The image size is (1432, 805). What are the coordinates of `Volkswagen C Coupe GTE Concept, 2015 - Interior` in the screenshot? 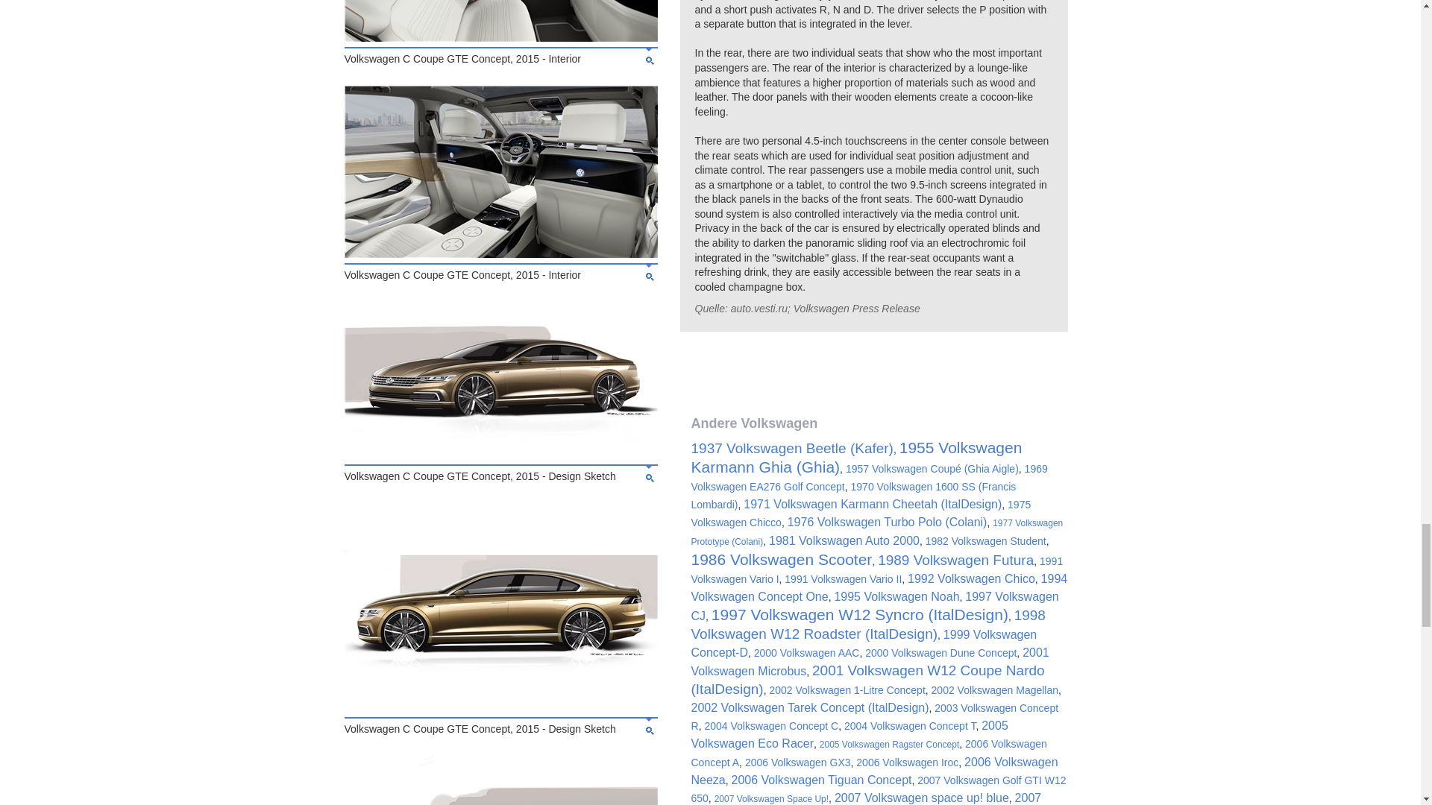 It's located at (501, 253).